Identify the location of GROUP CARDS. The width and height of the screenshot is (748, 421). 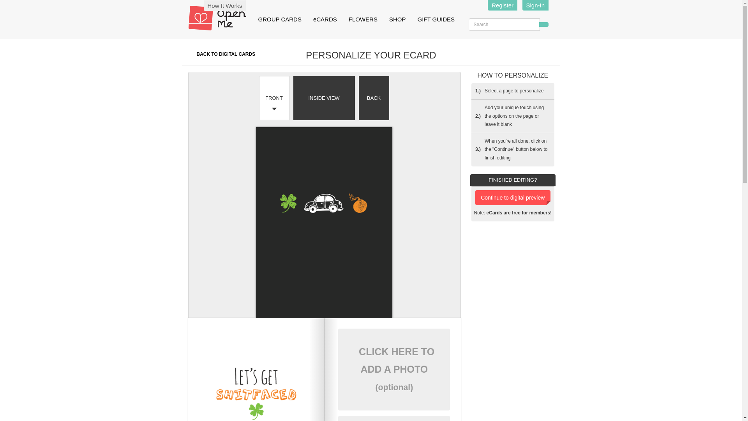
(280, 19).